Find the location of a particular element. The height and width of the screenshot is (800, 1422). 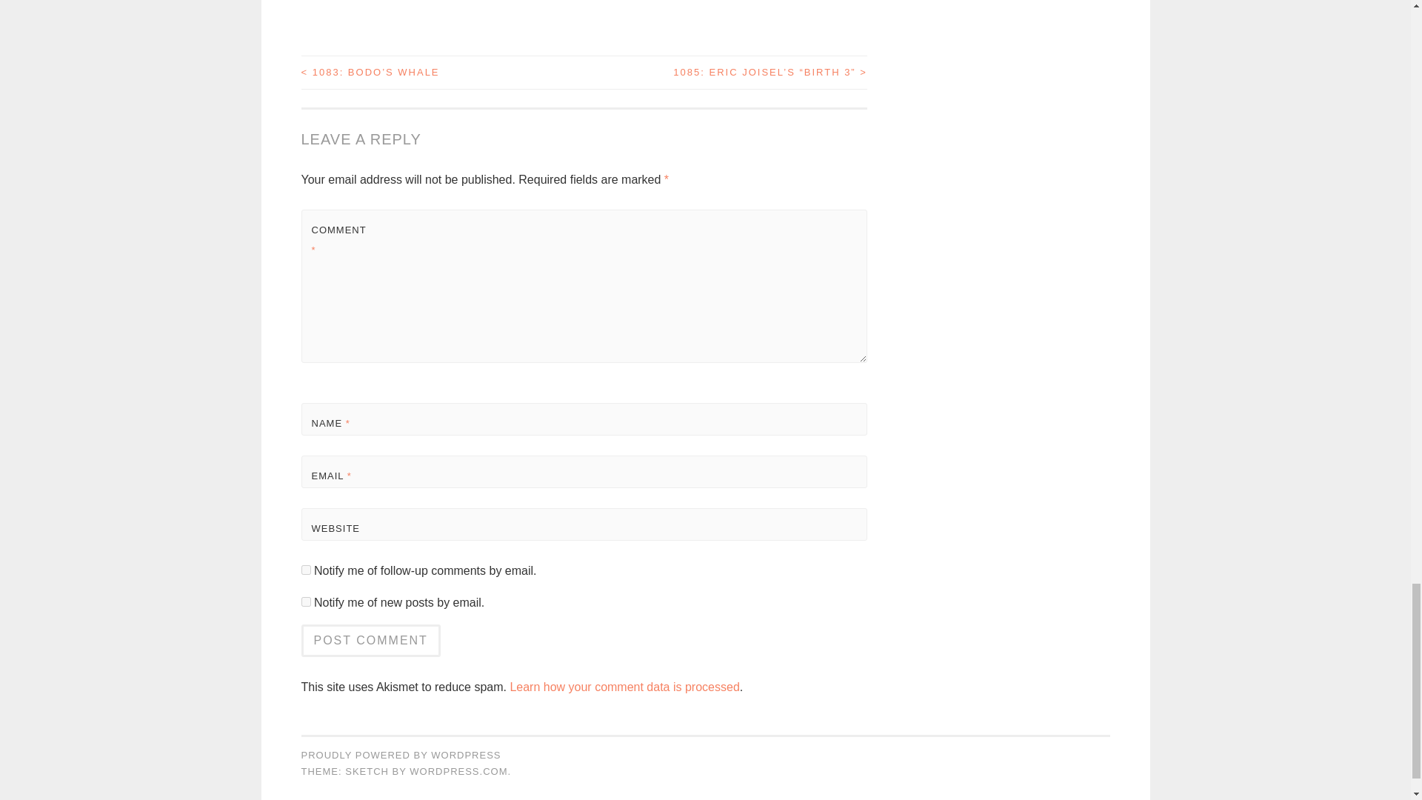

subscribe is located at coordinates (305, 601).